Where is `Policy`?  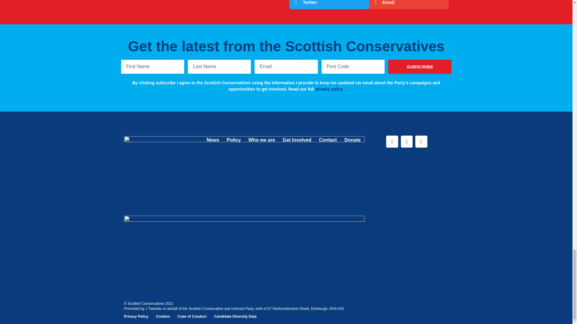 Policy is located at coordinates (234, 140).